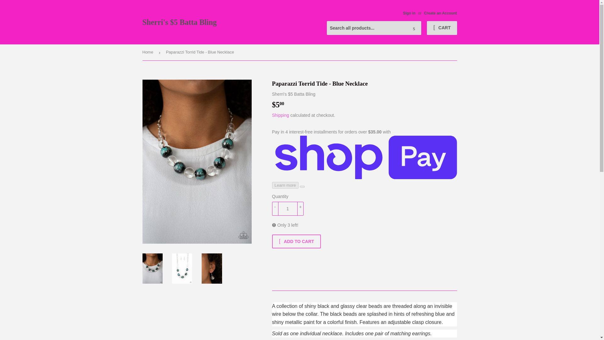  What do you see at coordinates (296, 241) in the screenshot?
I see `ADD TO CART` at bounding box center [296, 241].